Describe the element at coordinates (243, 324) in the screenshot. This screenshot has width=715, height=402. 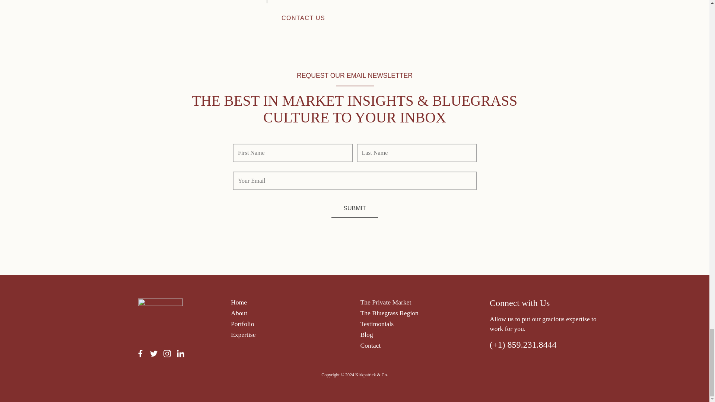
I see `Portfolio` at that location.